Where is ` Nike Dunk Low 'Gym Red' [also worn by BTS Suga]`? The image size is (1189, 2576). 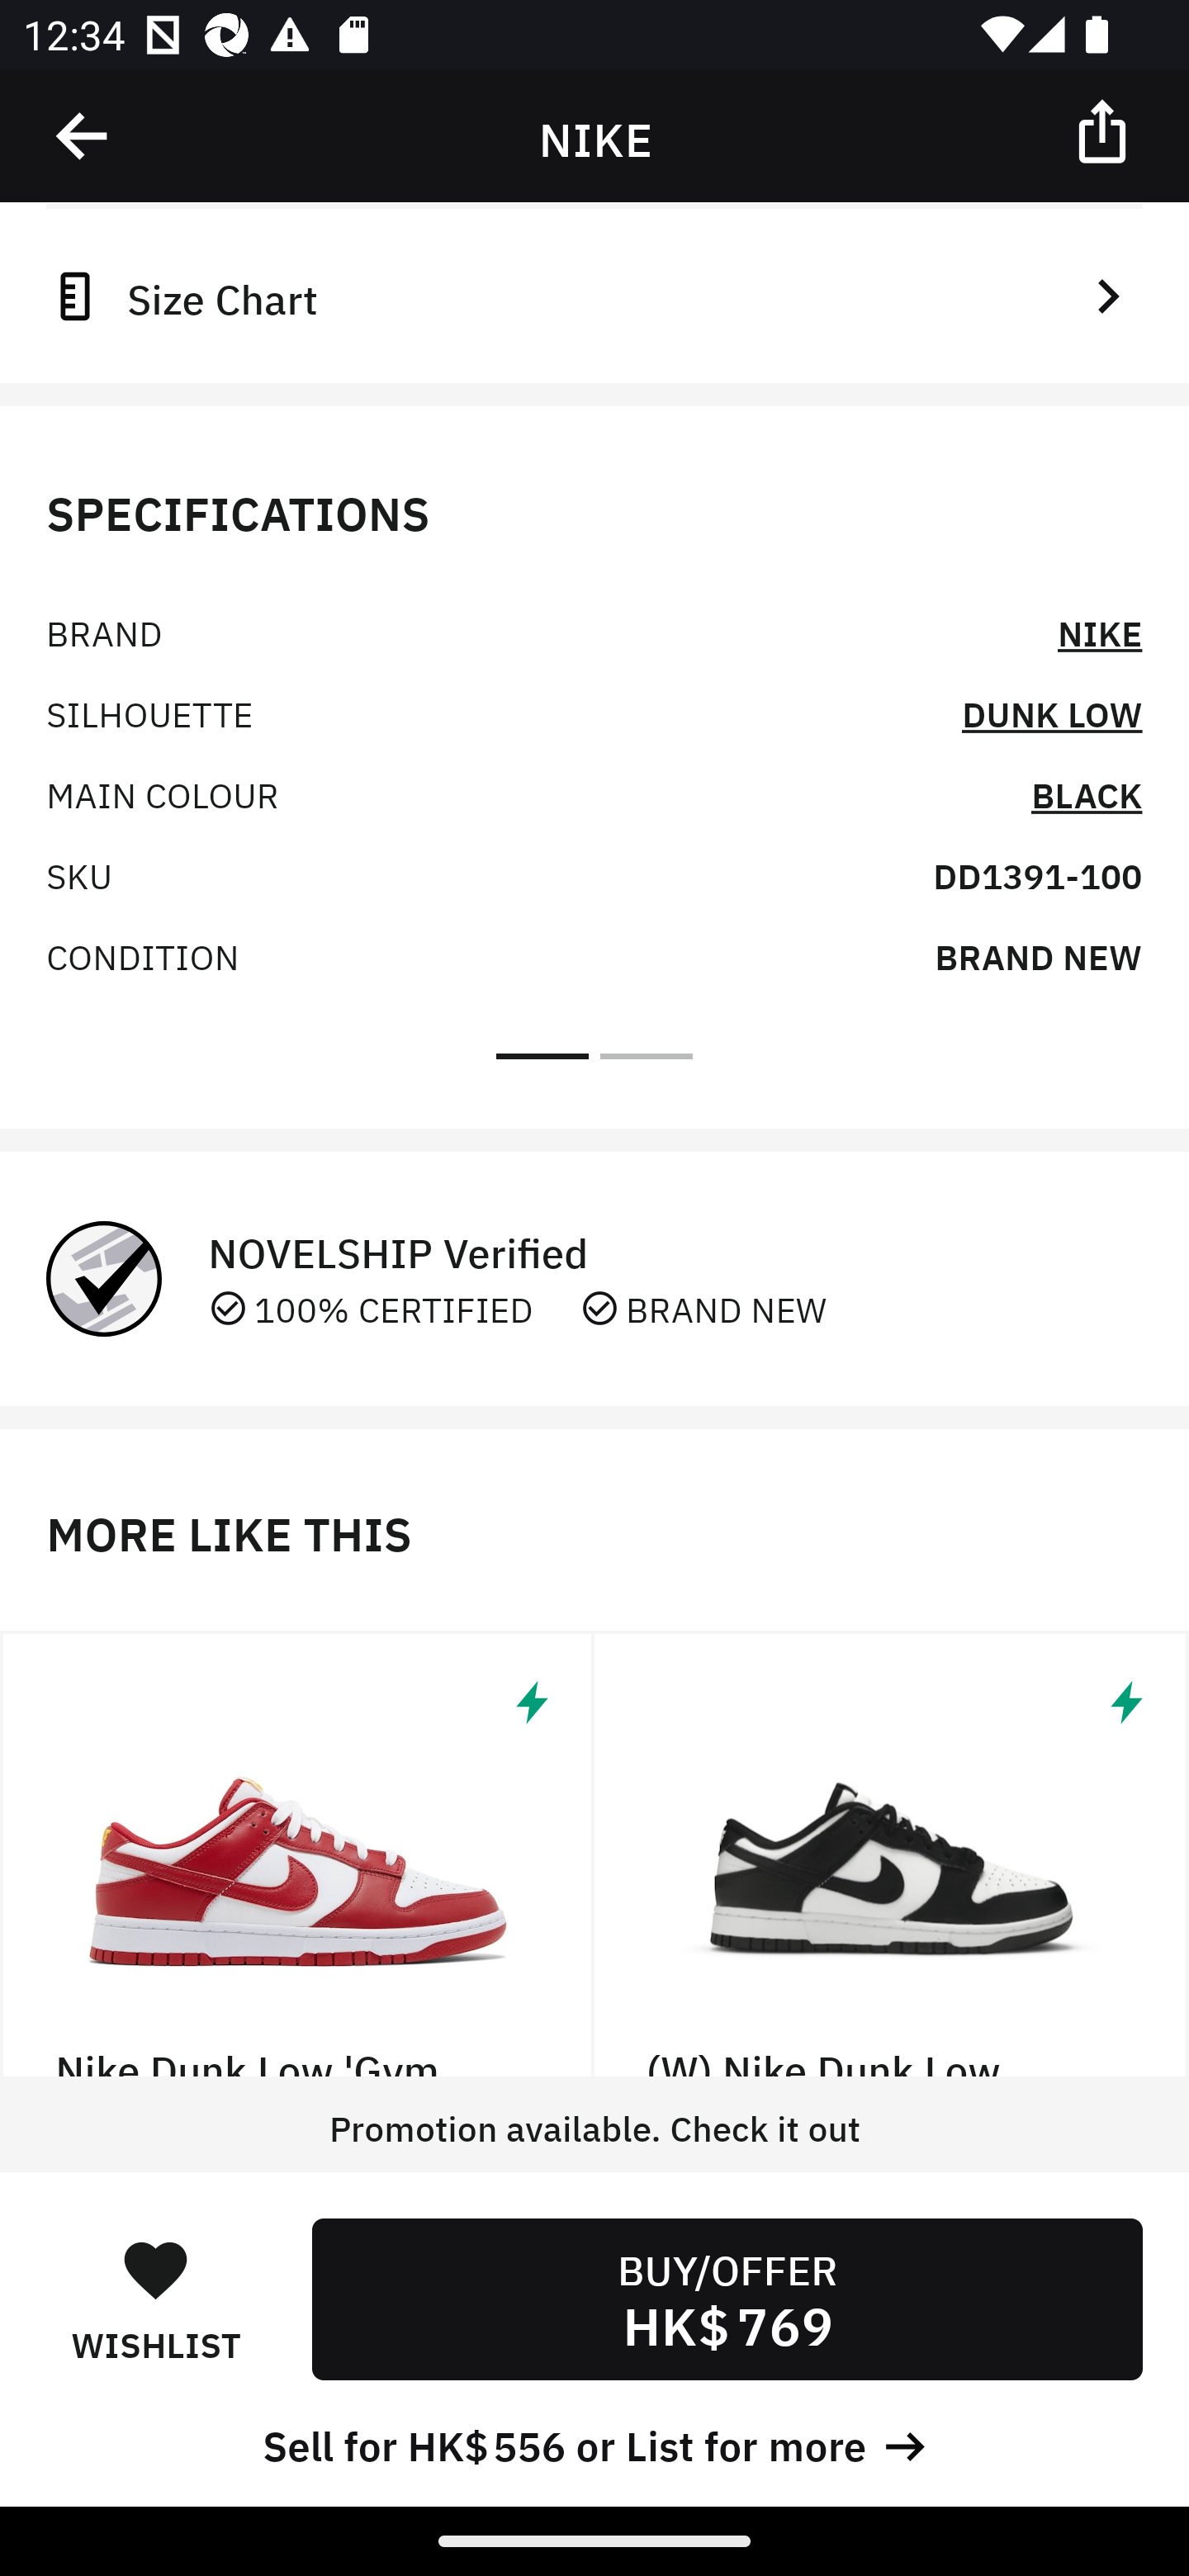
 Nike Dunk Low 'Gym Red' [also worn by BTS Suga] is located at coordinates (297, 1854).